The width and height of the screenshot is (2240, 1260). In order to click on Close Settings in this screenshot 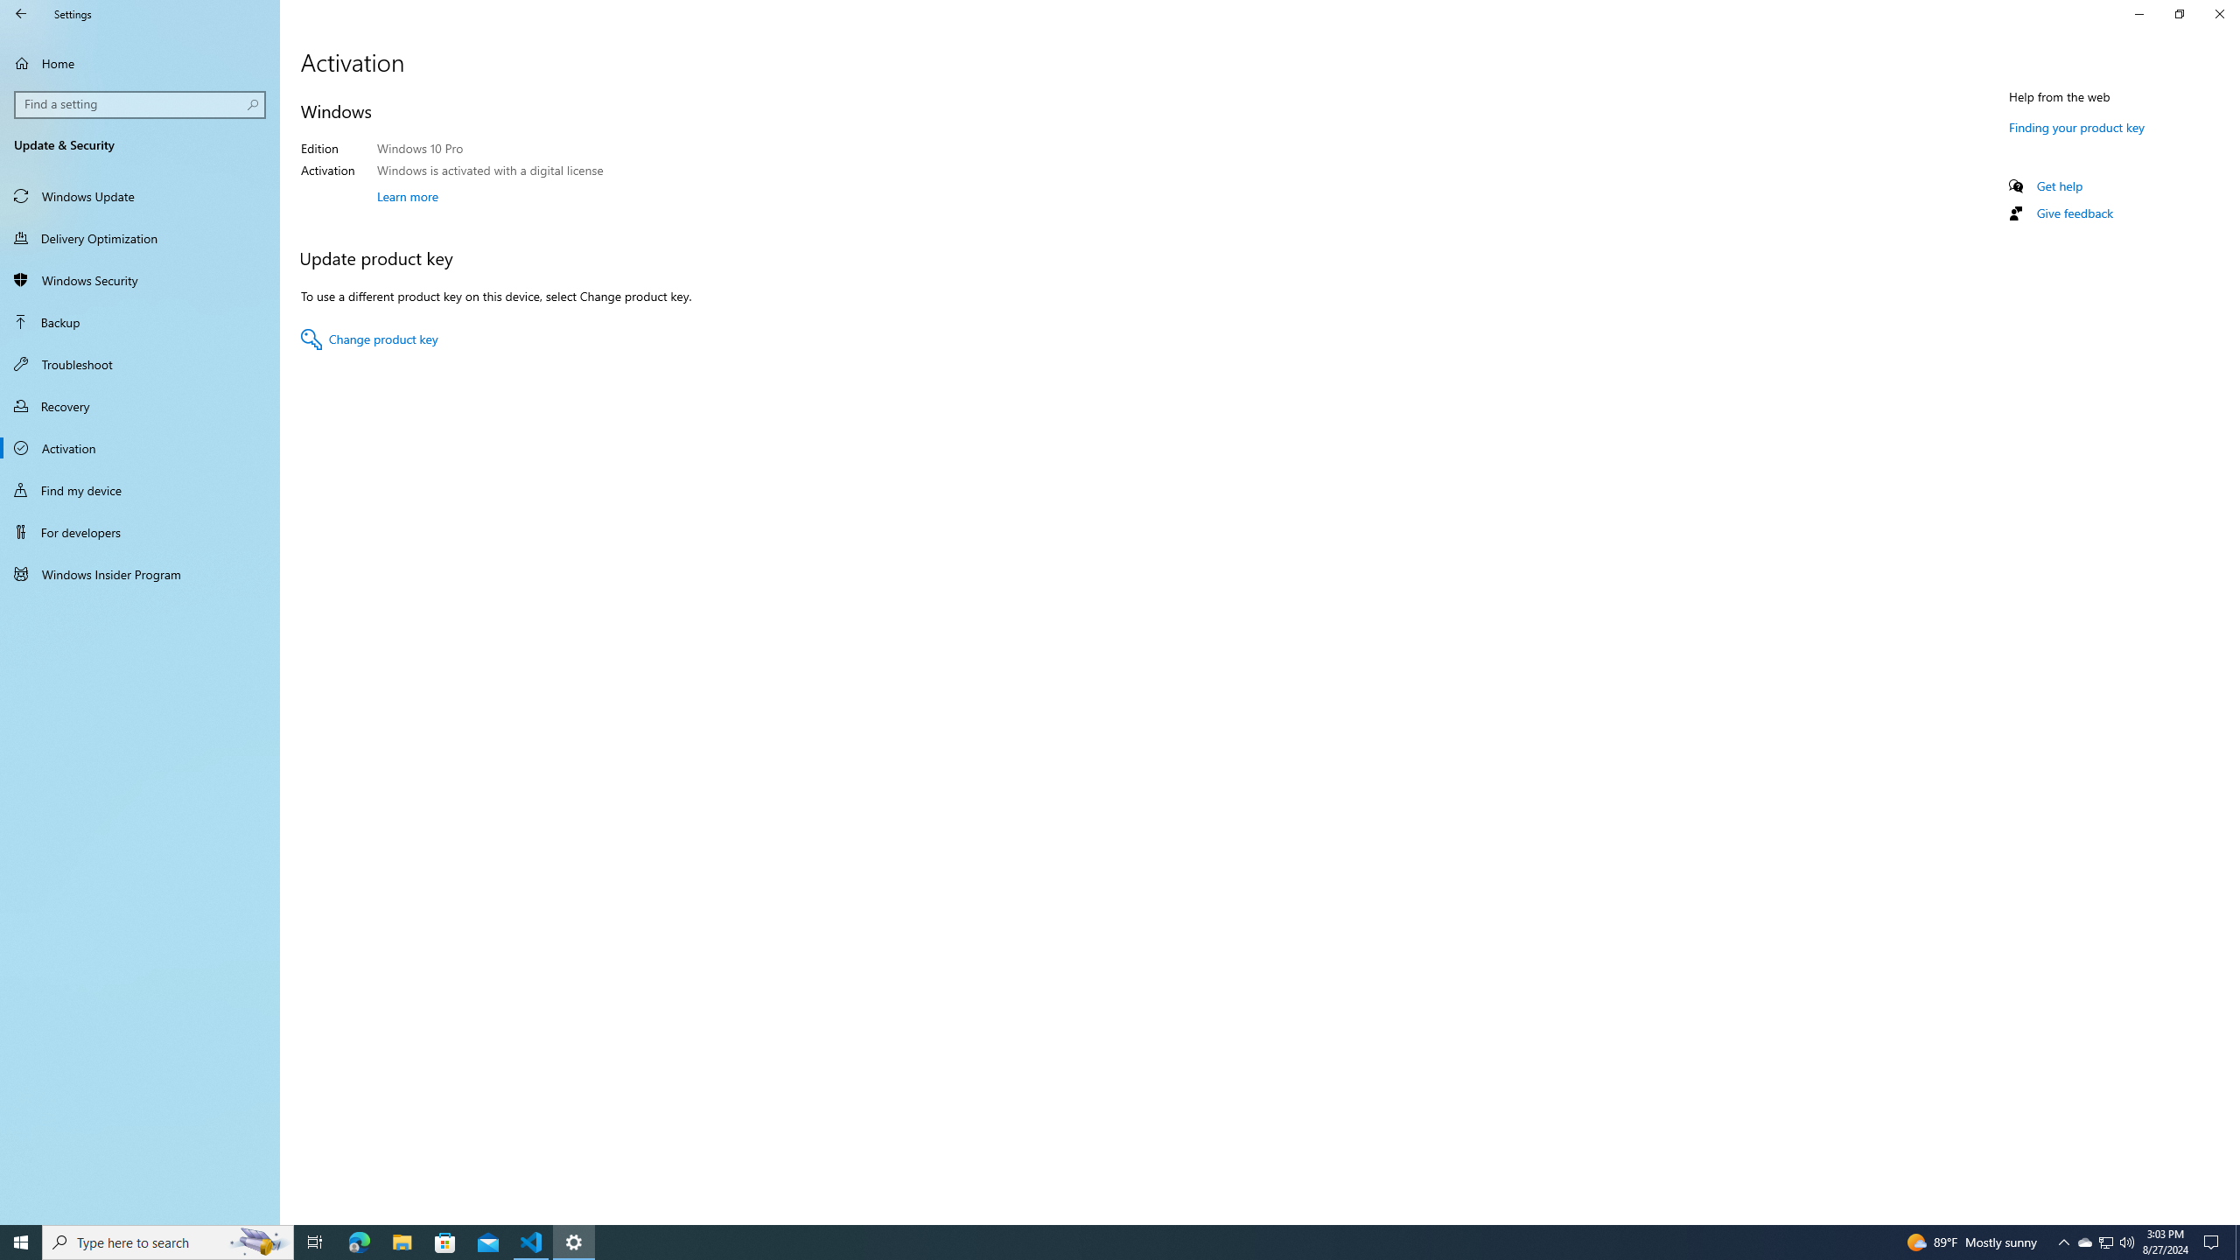, I will do `click(140, 63)`.